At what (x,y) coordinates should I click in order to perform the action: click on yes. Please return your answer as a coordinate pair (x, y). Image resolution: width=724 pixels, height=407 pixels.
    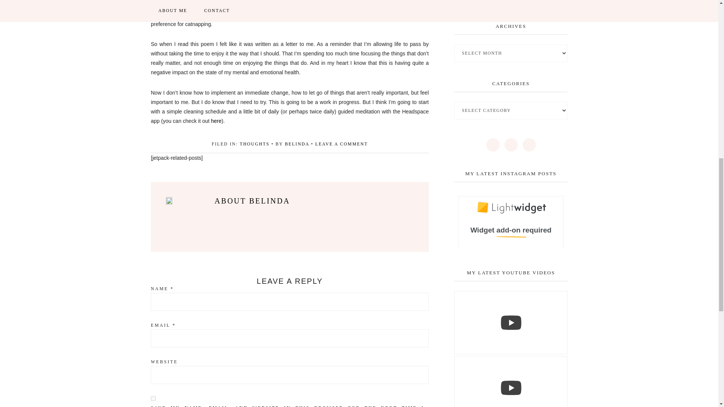
    Looking at the image, I should click on (153, 398).